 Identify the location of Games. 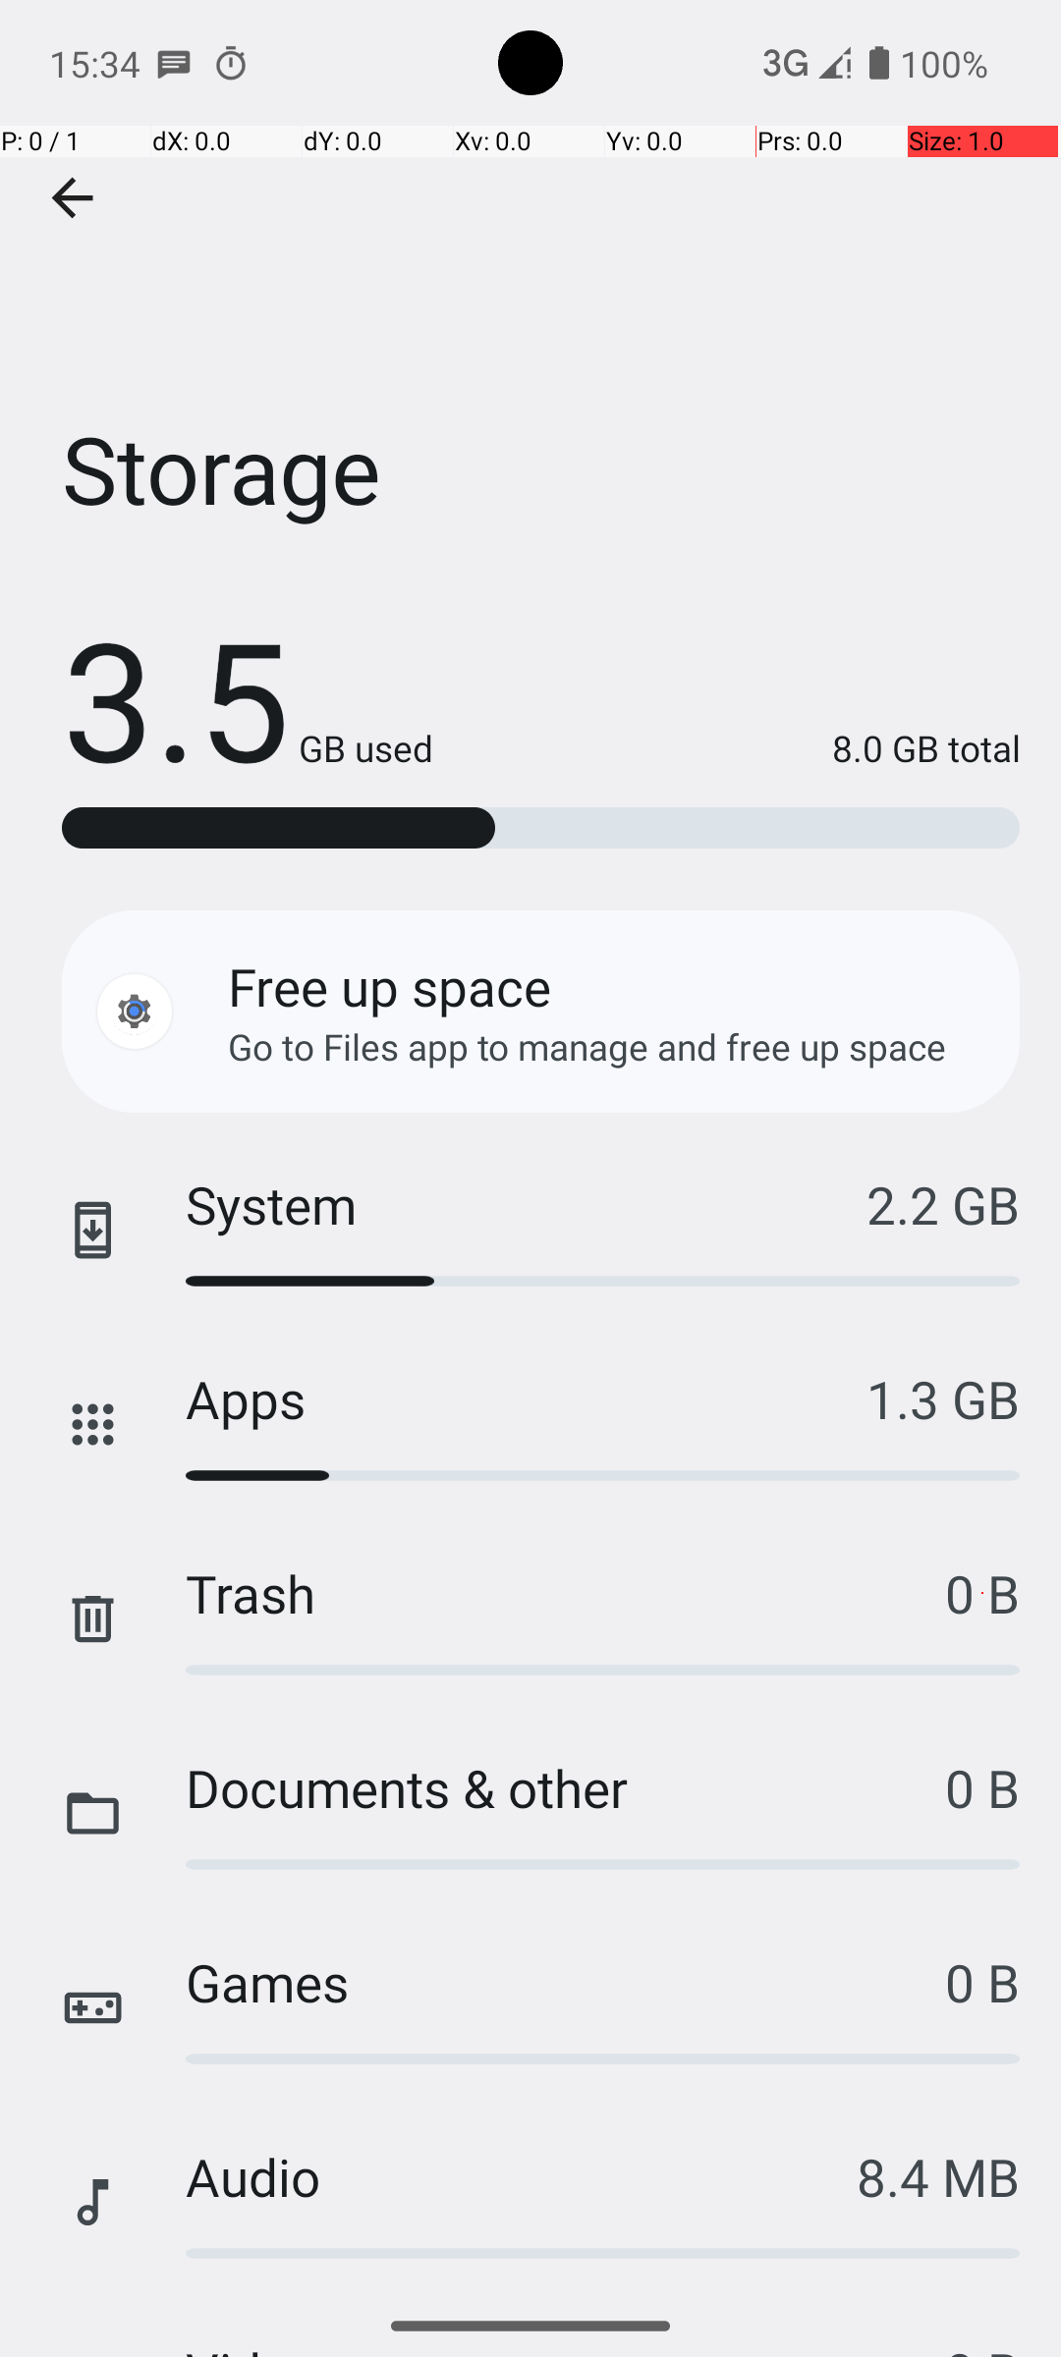
(566, 1982).